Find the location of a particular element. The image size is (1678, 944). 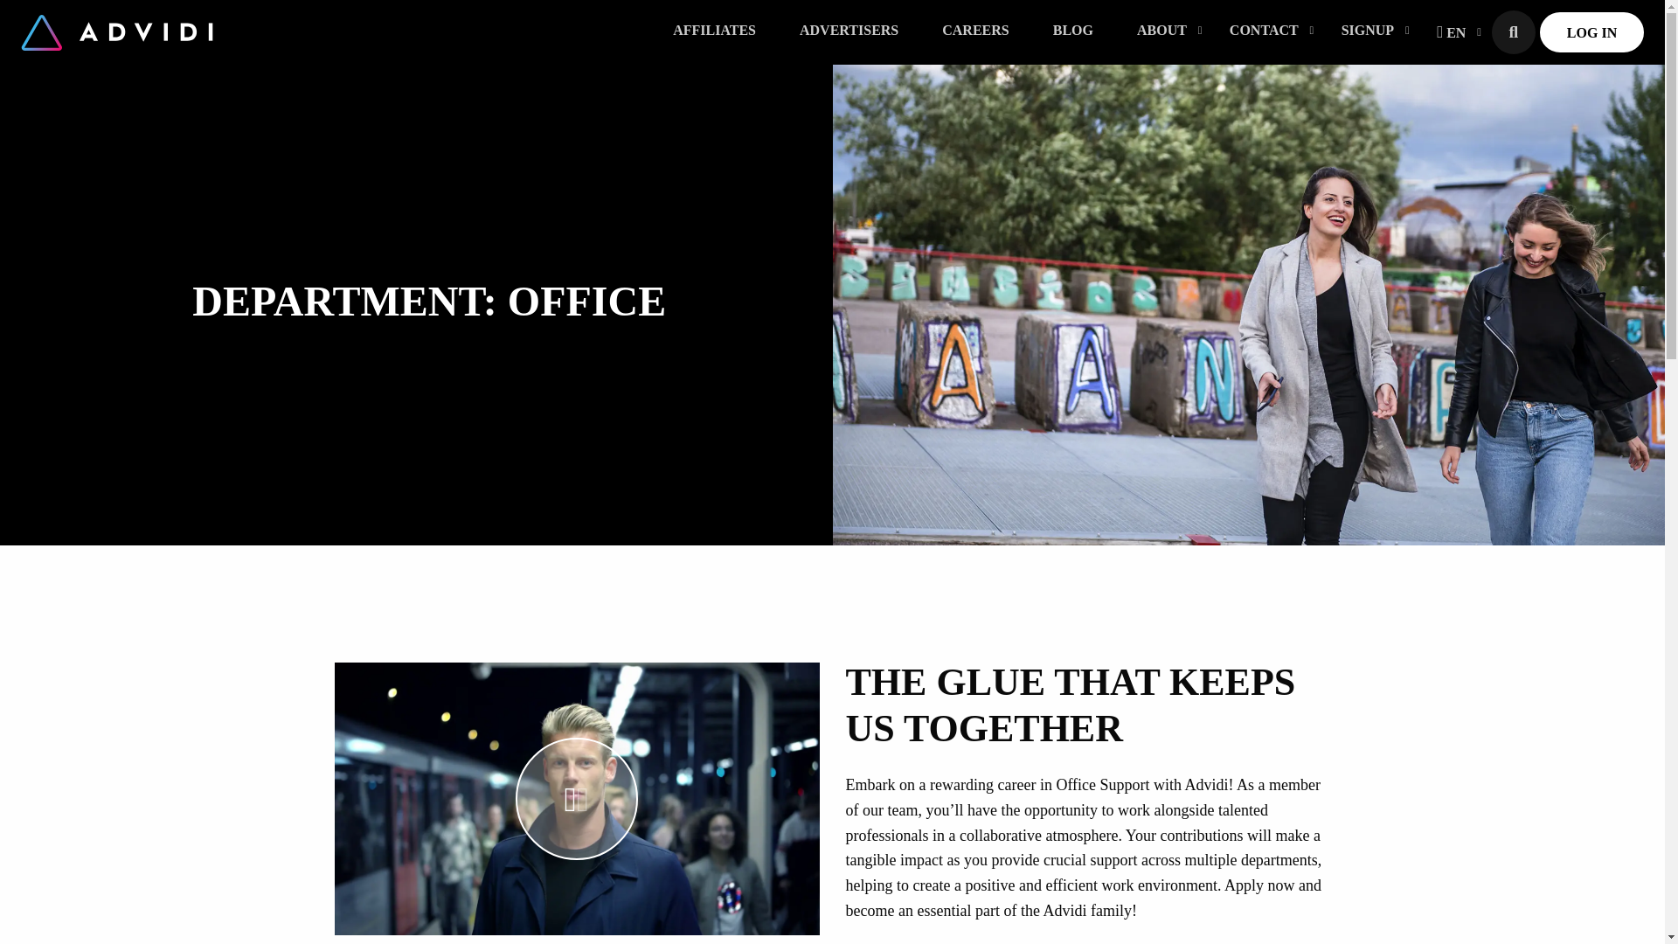

EN is located at coordinates (1451, 31).